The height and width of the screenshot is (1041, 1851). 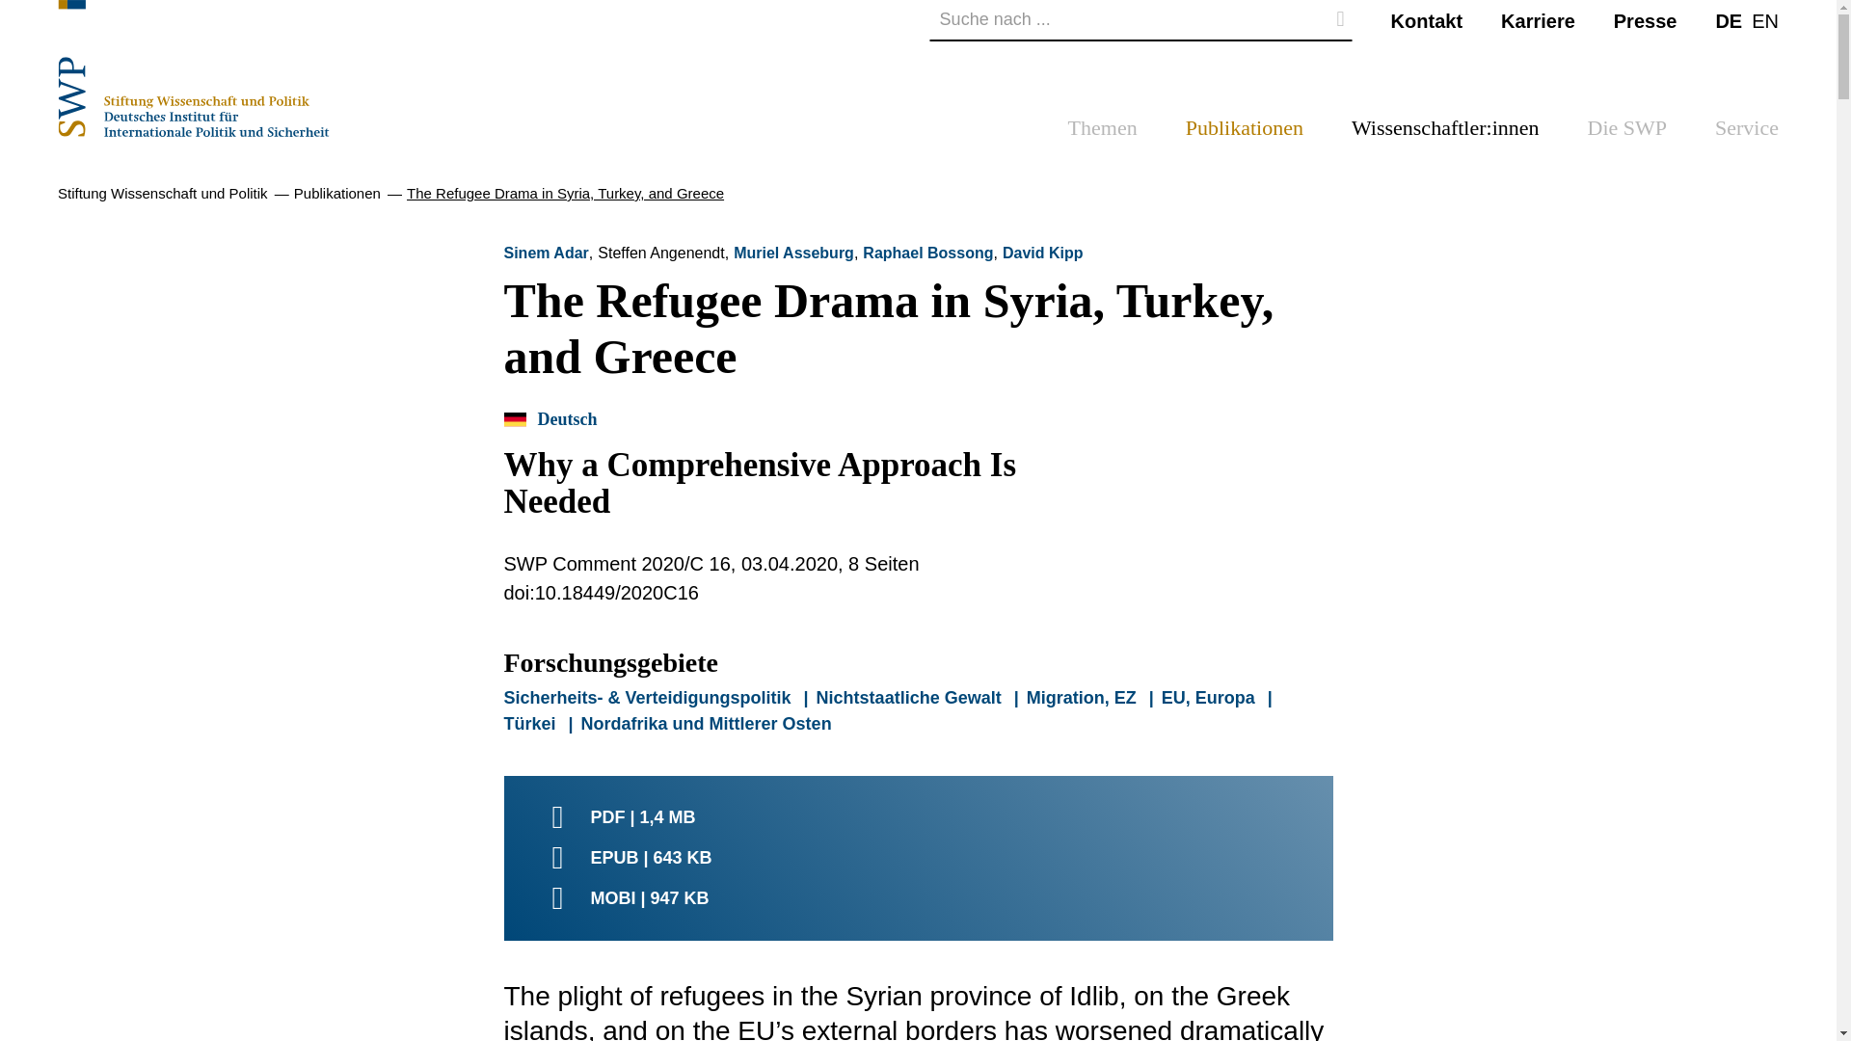 I want to click on Deutsch, so click(x=1728, y=19).